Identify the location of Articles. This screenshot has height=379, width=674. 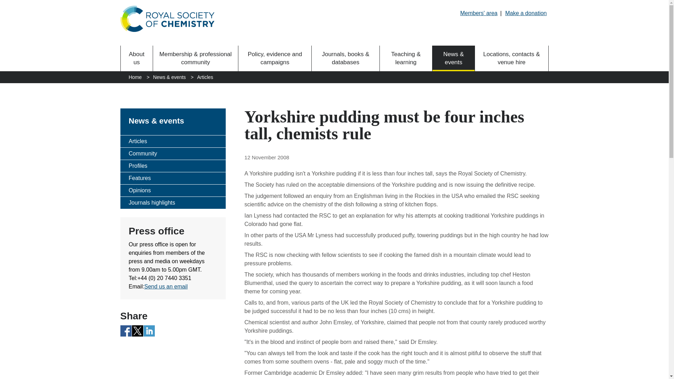
(172, 141).